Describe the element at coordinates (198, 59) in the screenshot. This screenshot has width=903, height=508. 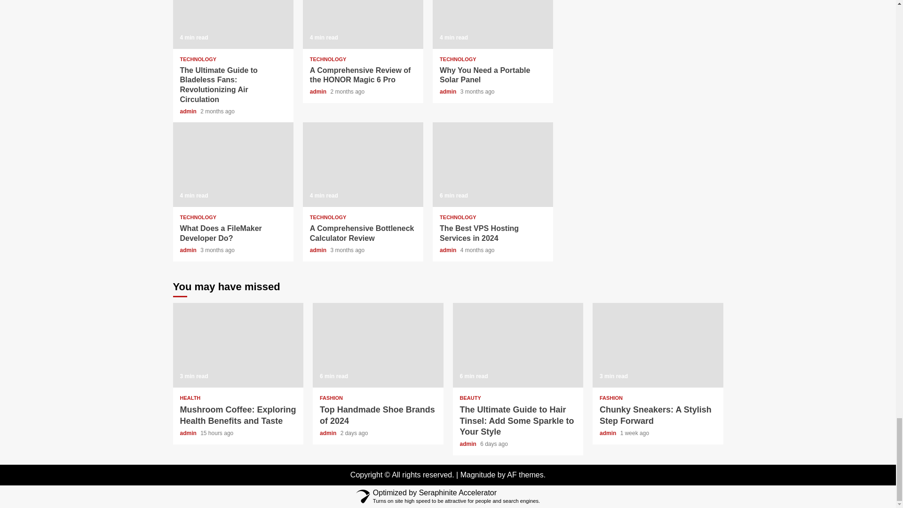
I see `TECHNOLOGY` at that location.